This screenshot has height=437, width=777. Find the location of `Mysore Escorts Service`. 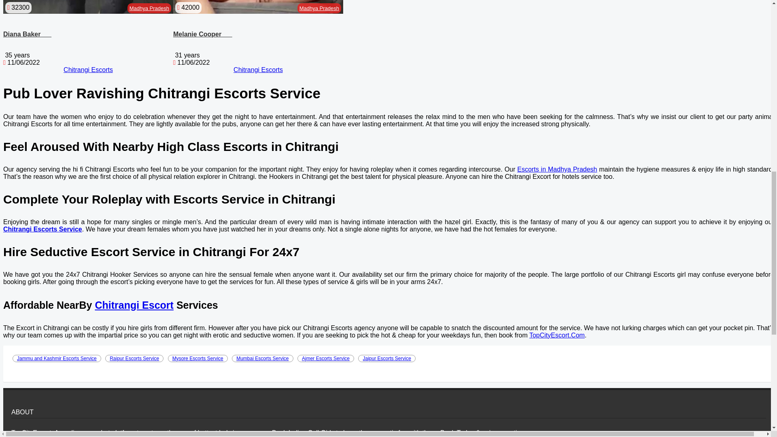

Mysore Escorts Service is located at coordinates (197, 359).